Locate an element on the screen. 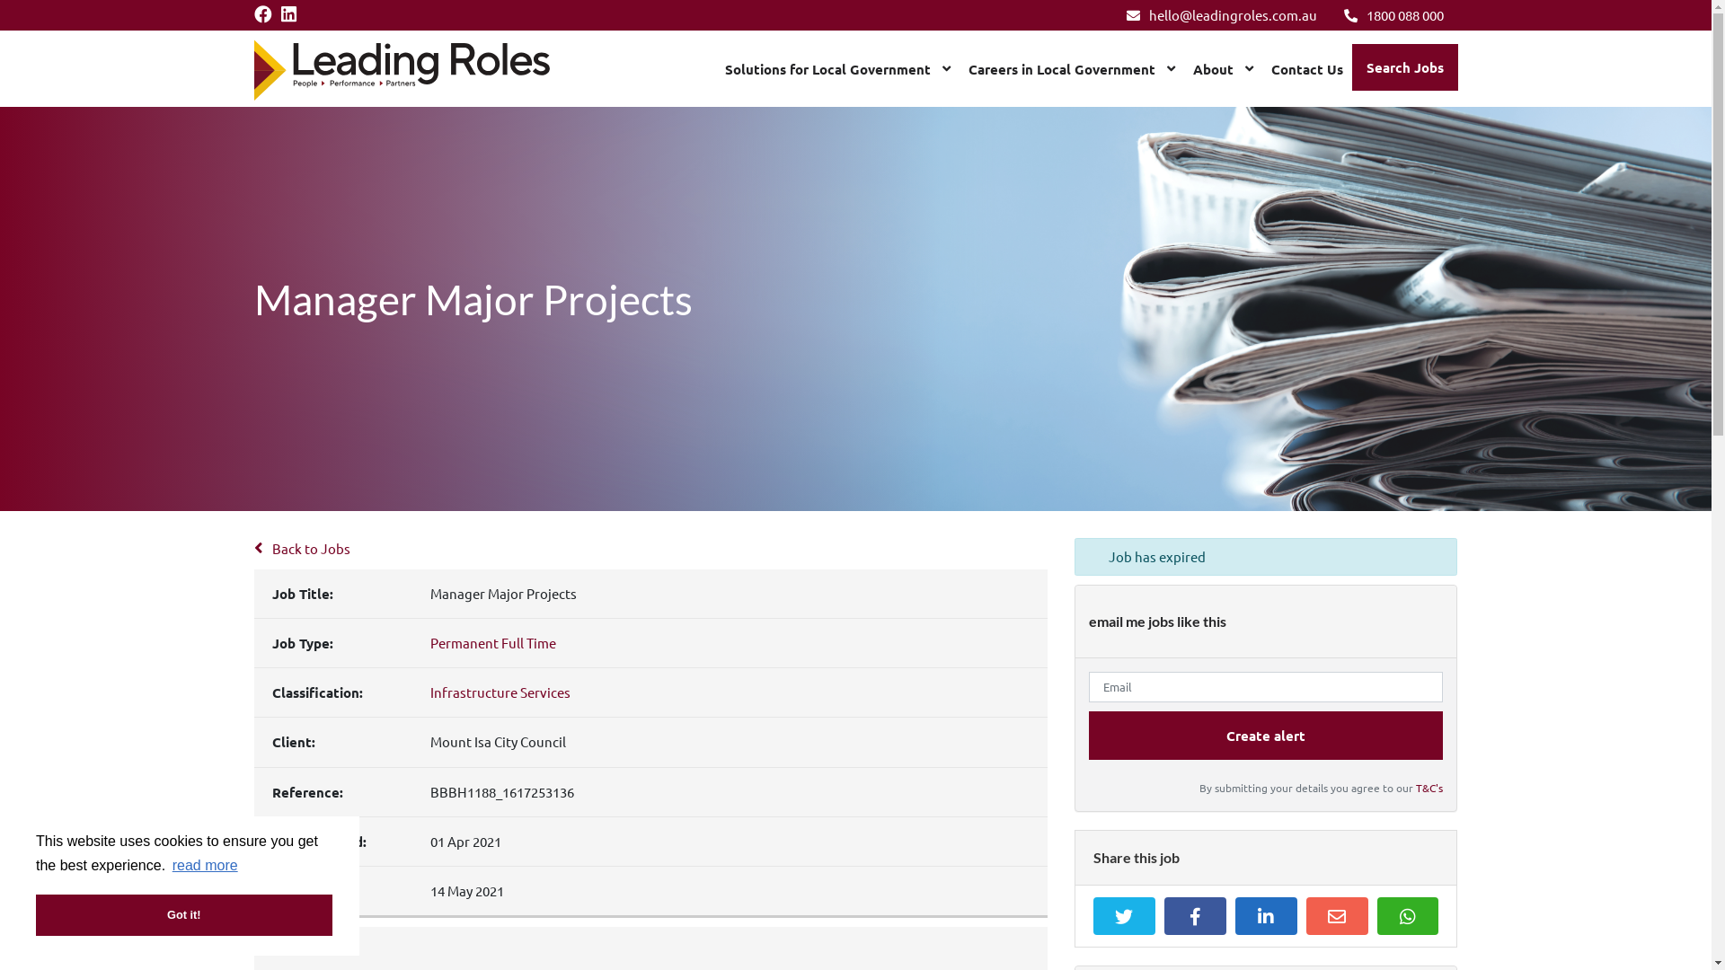  Create alert is located at coordinates (1267, 736).